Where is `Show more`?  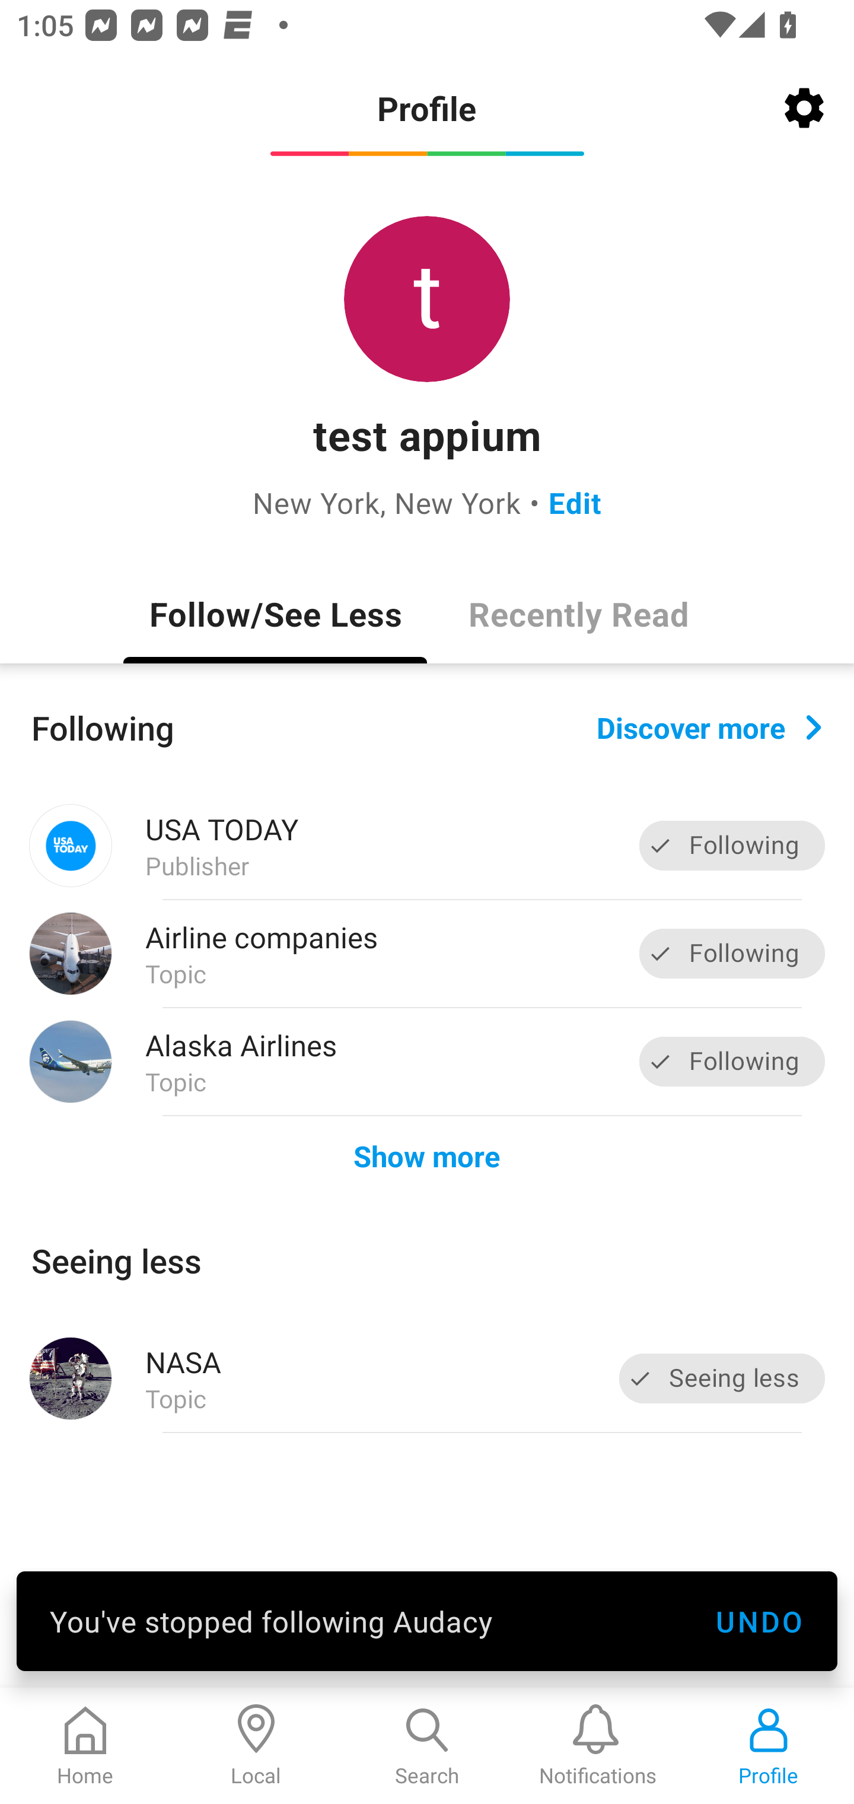 Show more is located at coordinates (427, 1155).